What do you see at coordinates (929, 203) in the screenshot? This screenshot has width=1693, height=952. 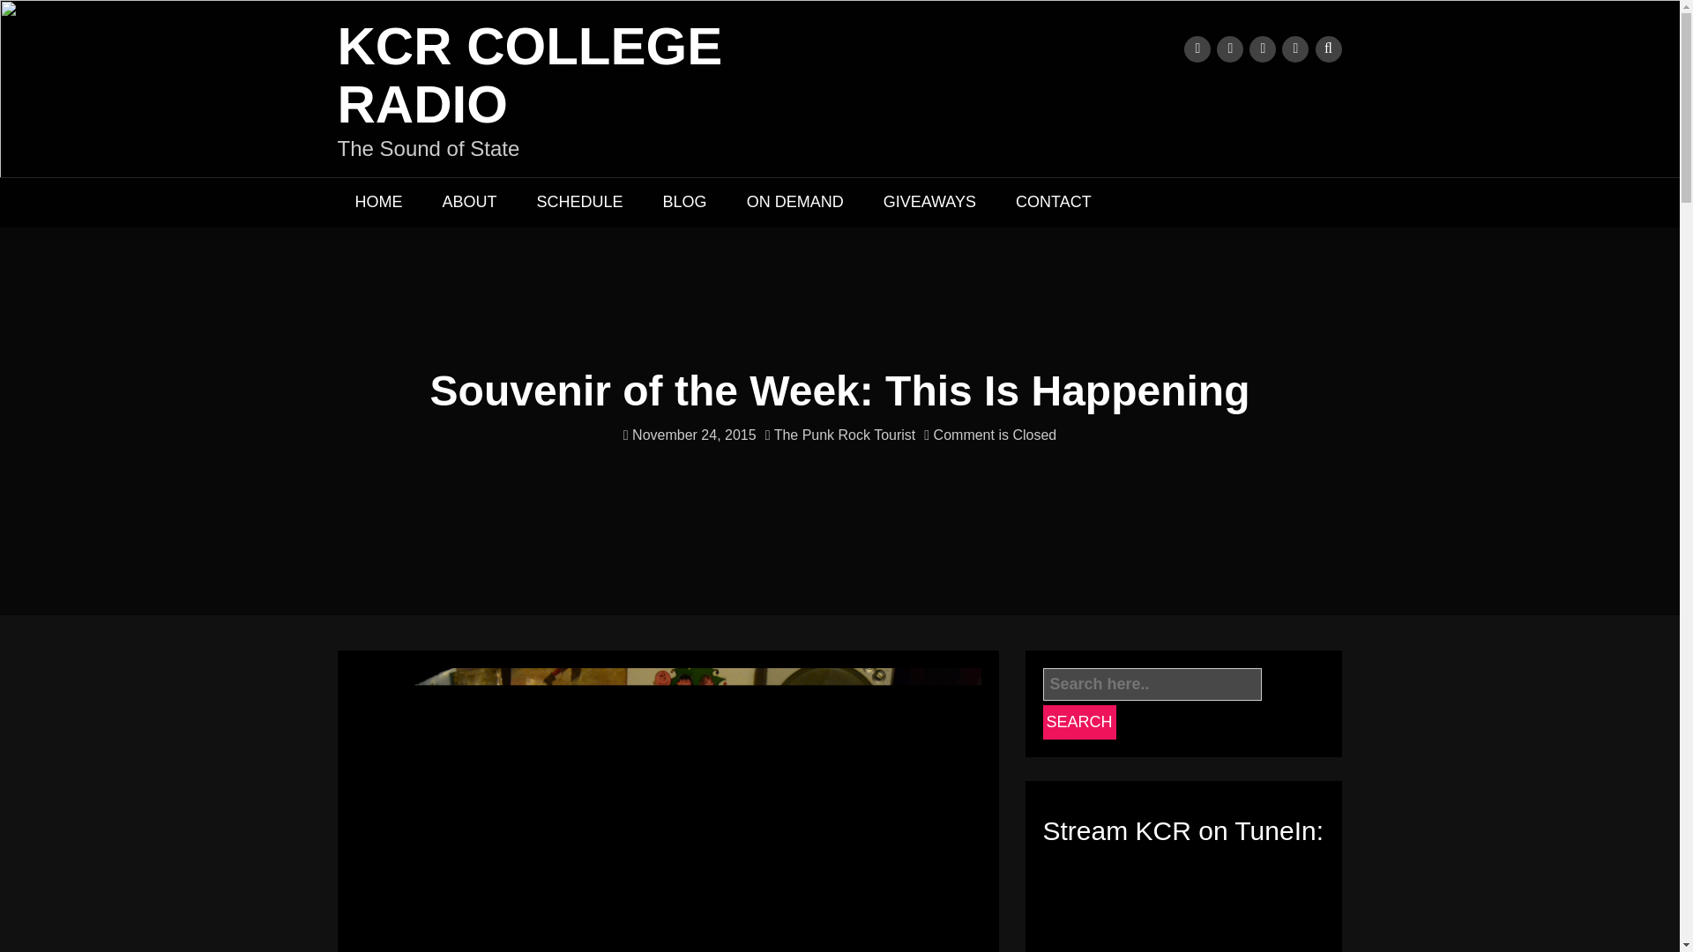 I see `GIVEAWAYS` at bounding box center [929, 203].